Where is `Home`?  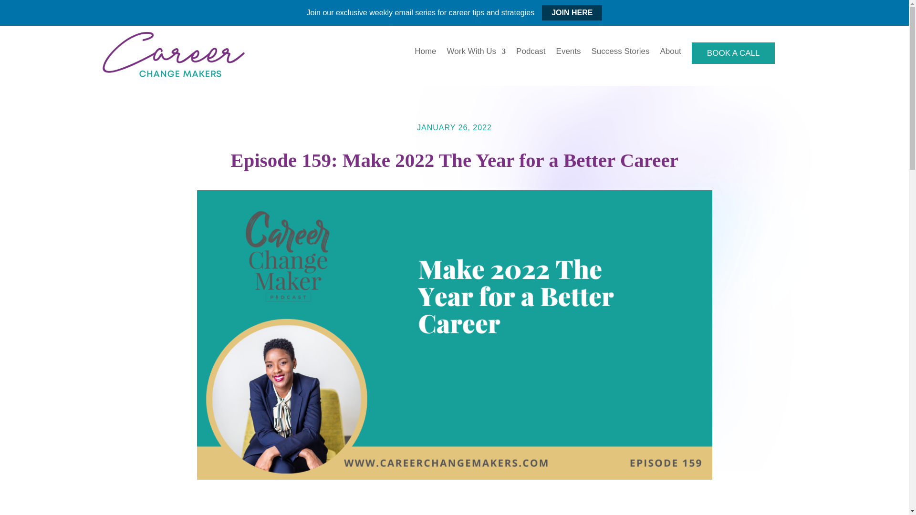
Home is located at coordinates (425, 53).